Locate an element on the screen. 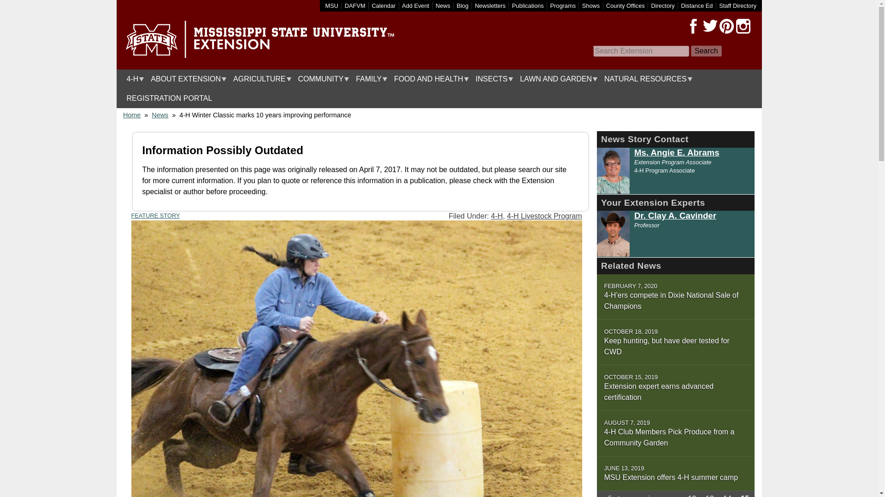 This screenshot has width=885, height=497. Add Event is located at coordinates (415, 6).